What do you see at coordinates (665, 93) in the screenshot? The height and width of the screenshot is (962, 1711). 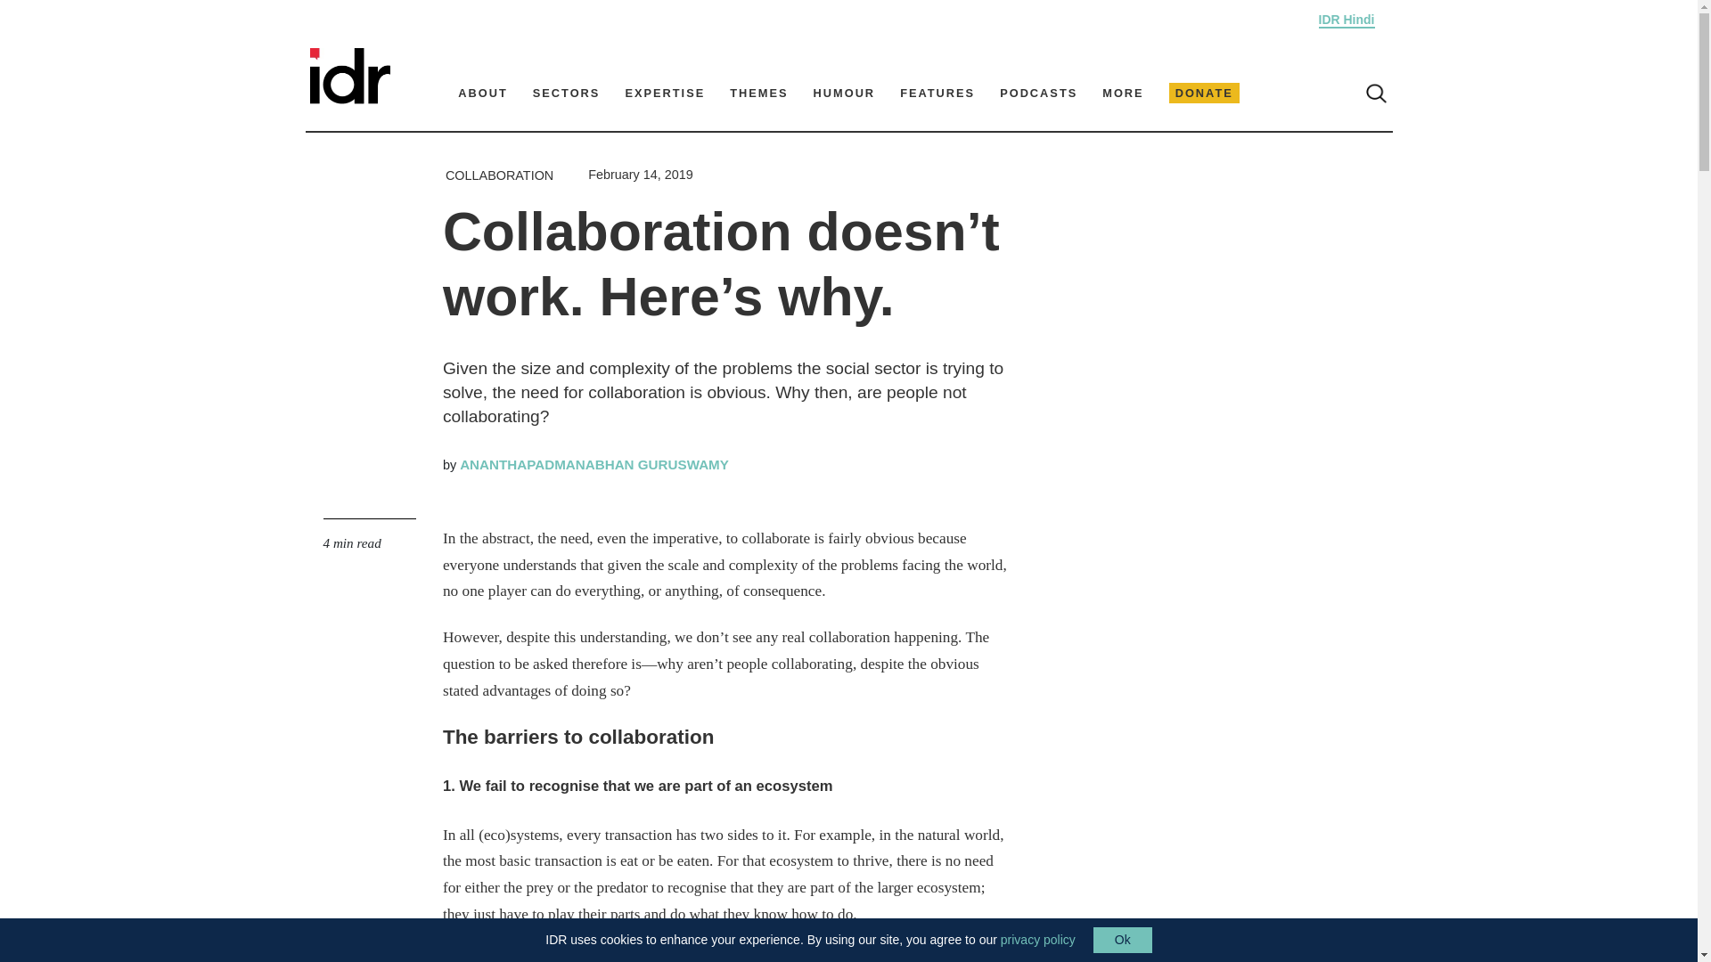 I see `EXPERTISE` at bounding box center [665, 93].